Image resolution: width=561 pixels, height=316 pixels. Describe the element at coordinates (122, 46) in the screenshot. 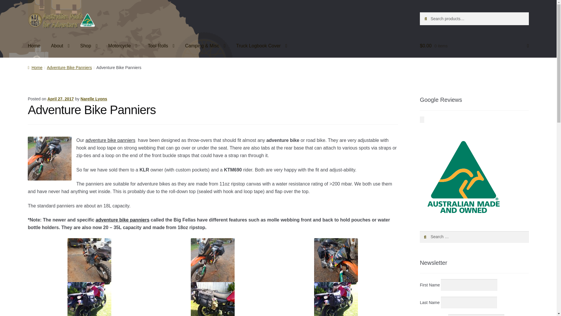

I see `Motorcycle` at that location.